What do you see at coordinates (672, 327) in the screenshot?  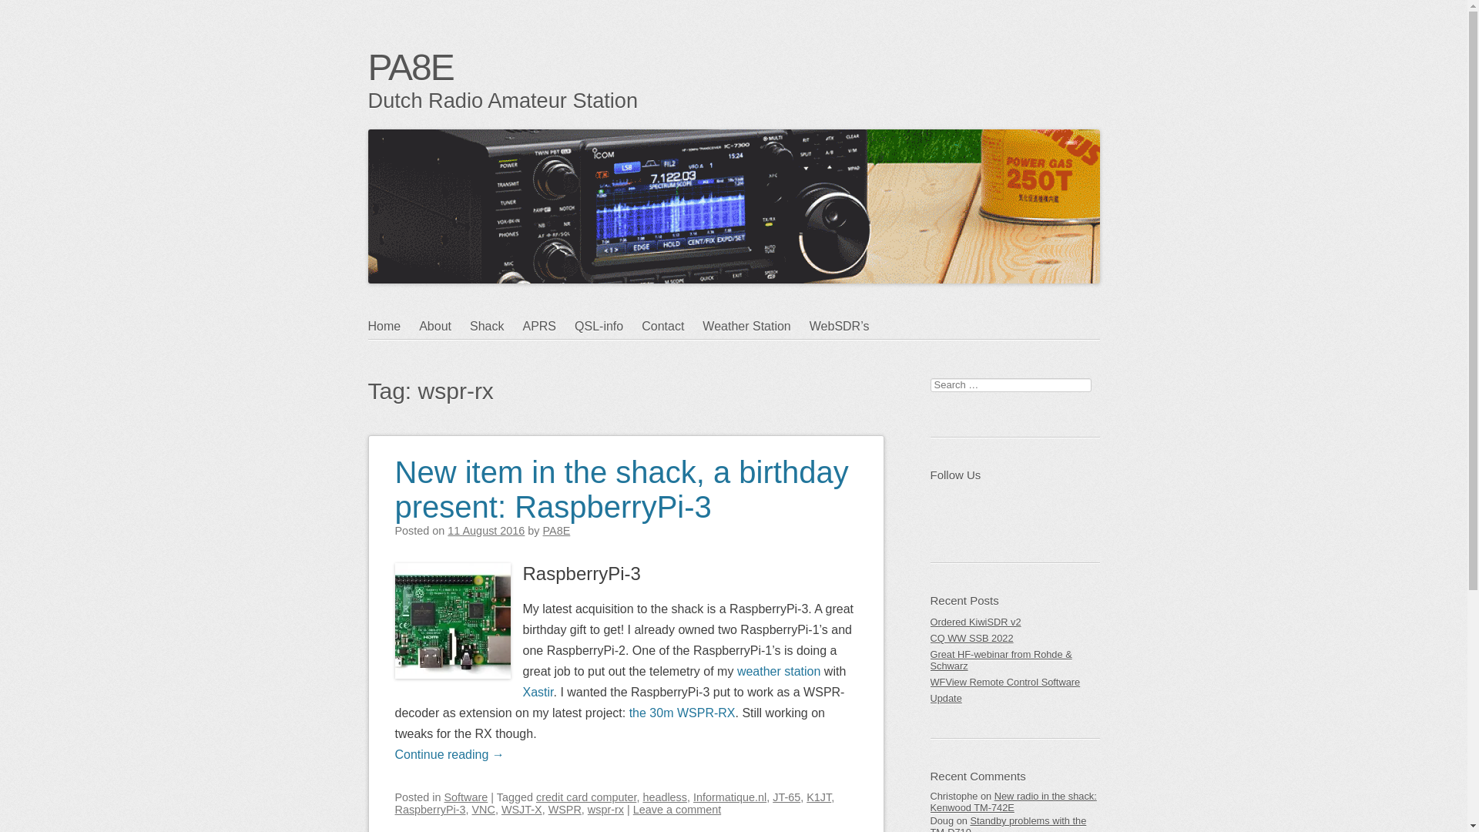 I see `Send me a message!` at bounding box center [672, 327].